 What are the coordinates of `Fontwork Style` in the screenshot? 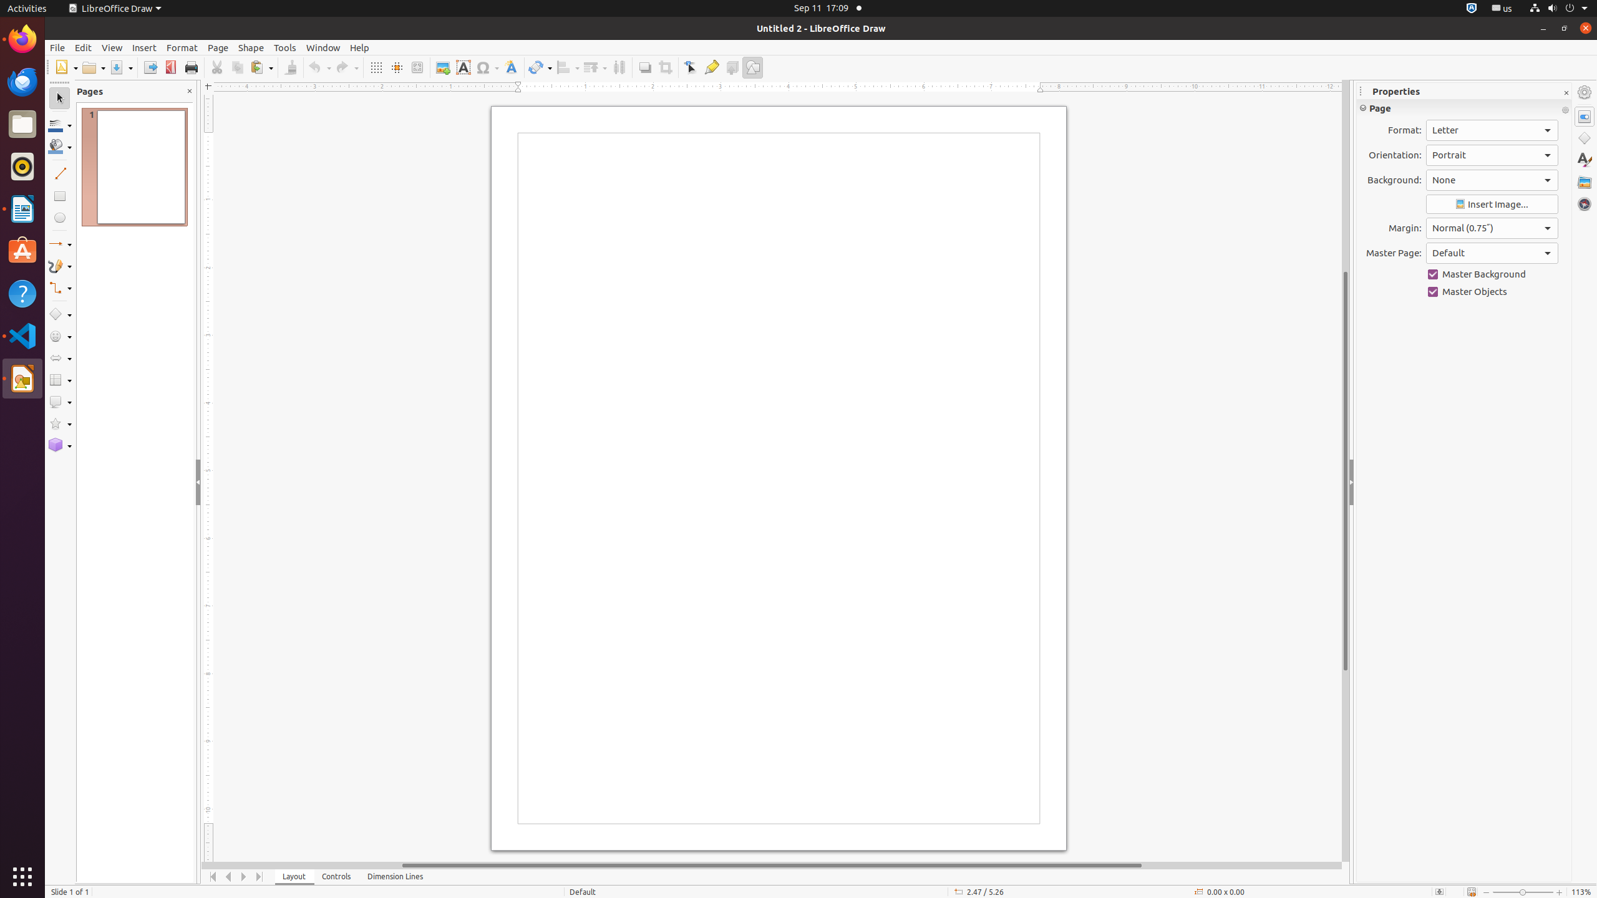 It's located at (512, 67).